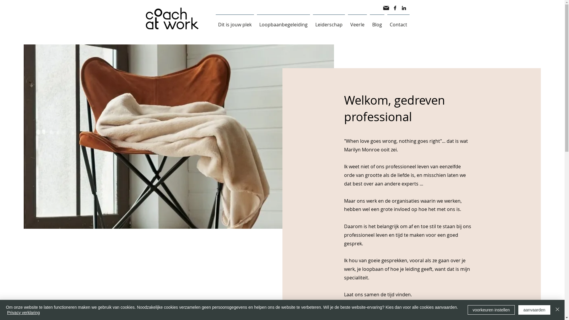 The image size is (569, 320). I want to click on Dit is jouw plek, so click(235, 22).